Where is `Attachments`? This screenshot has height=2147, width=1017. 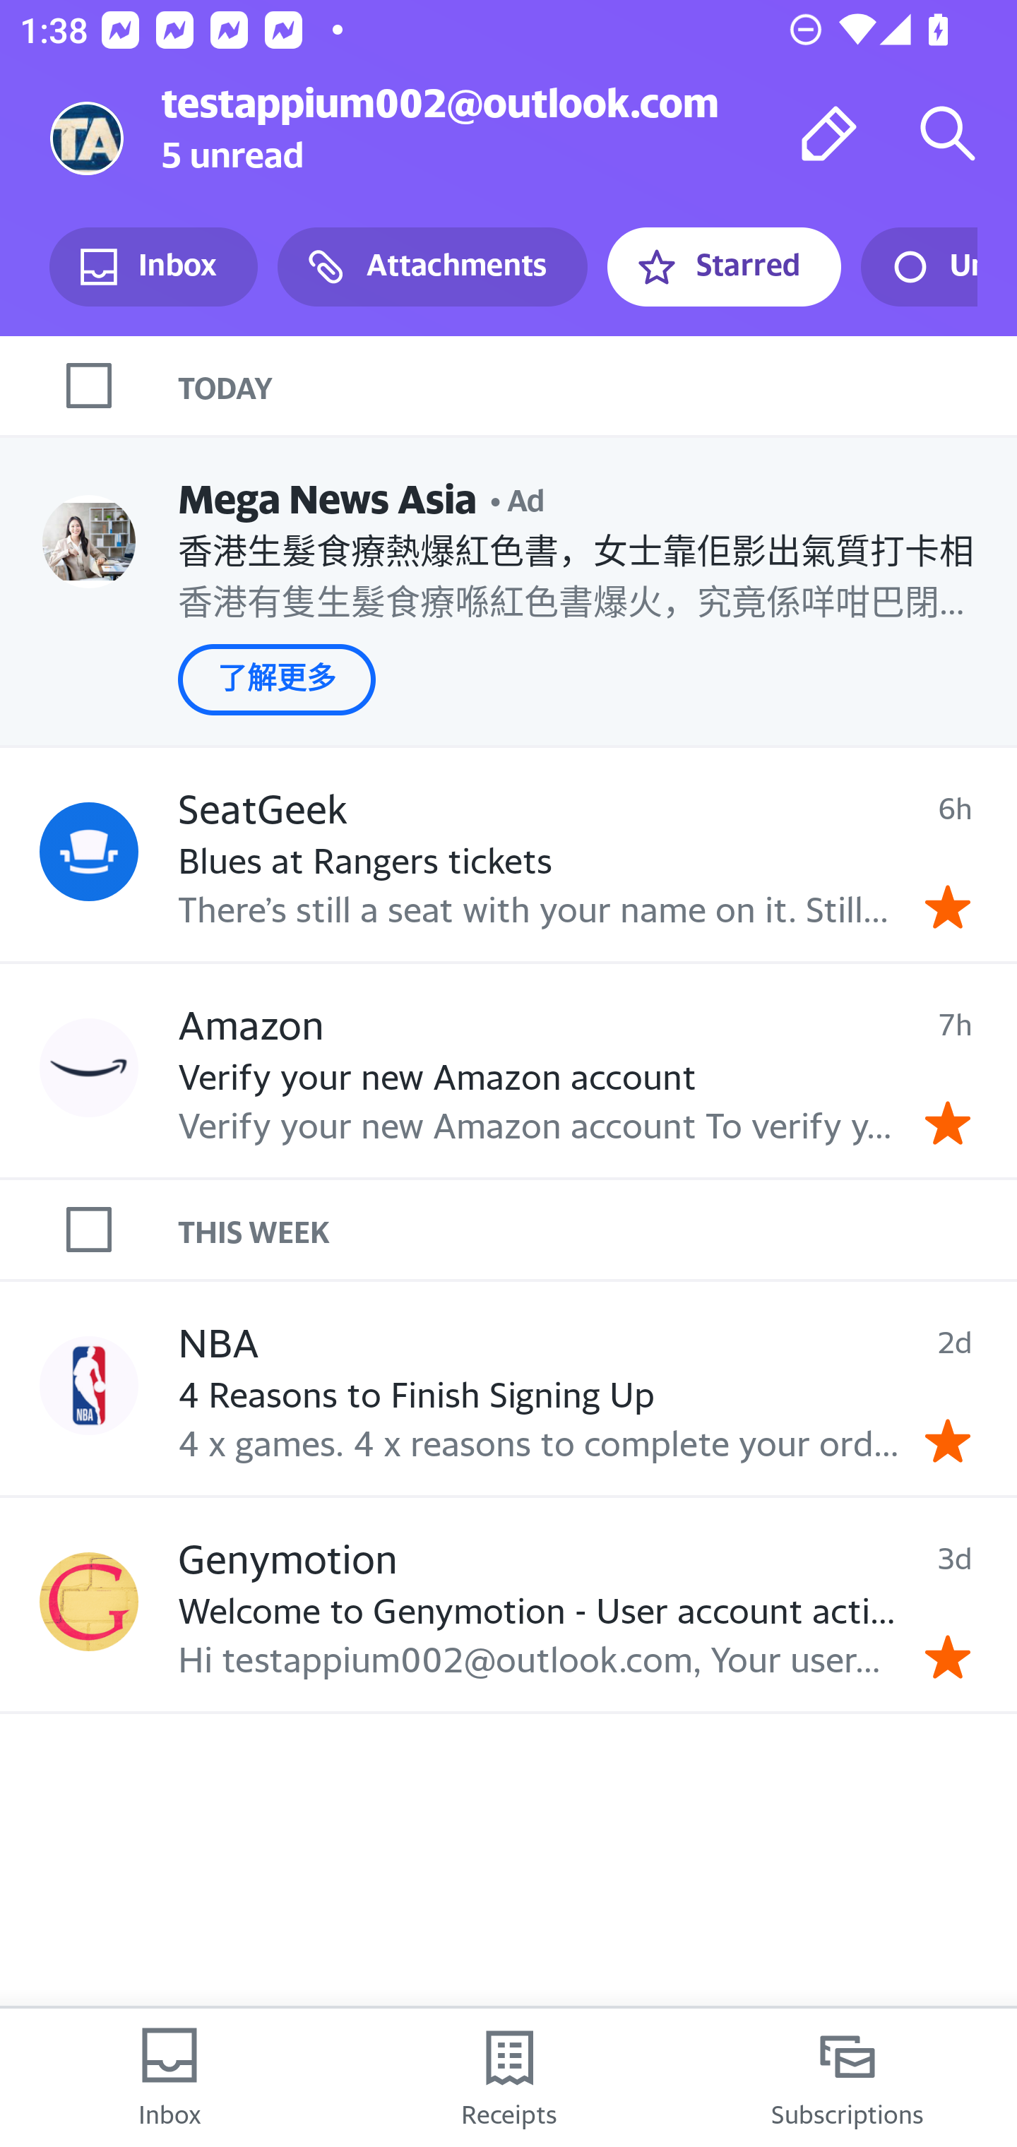
Attachments is located at coordinates (432, 267).